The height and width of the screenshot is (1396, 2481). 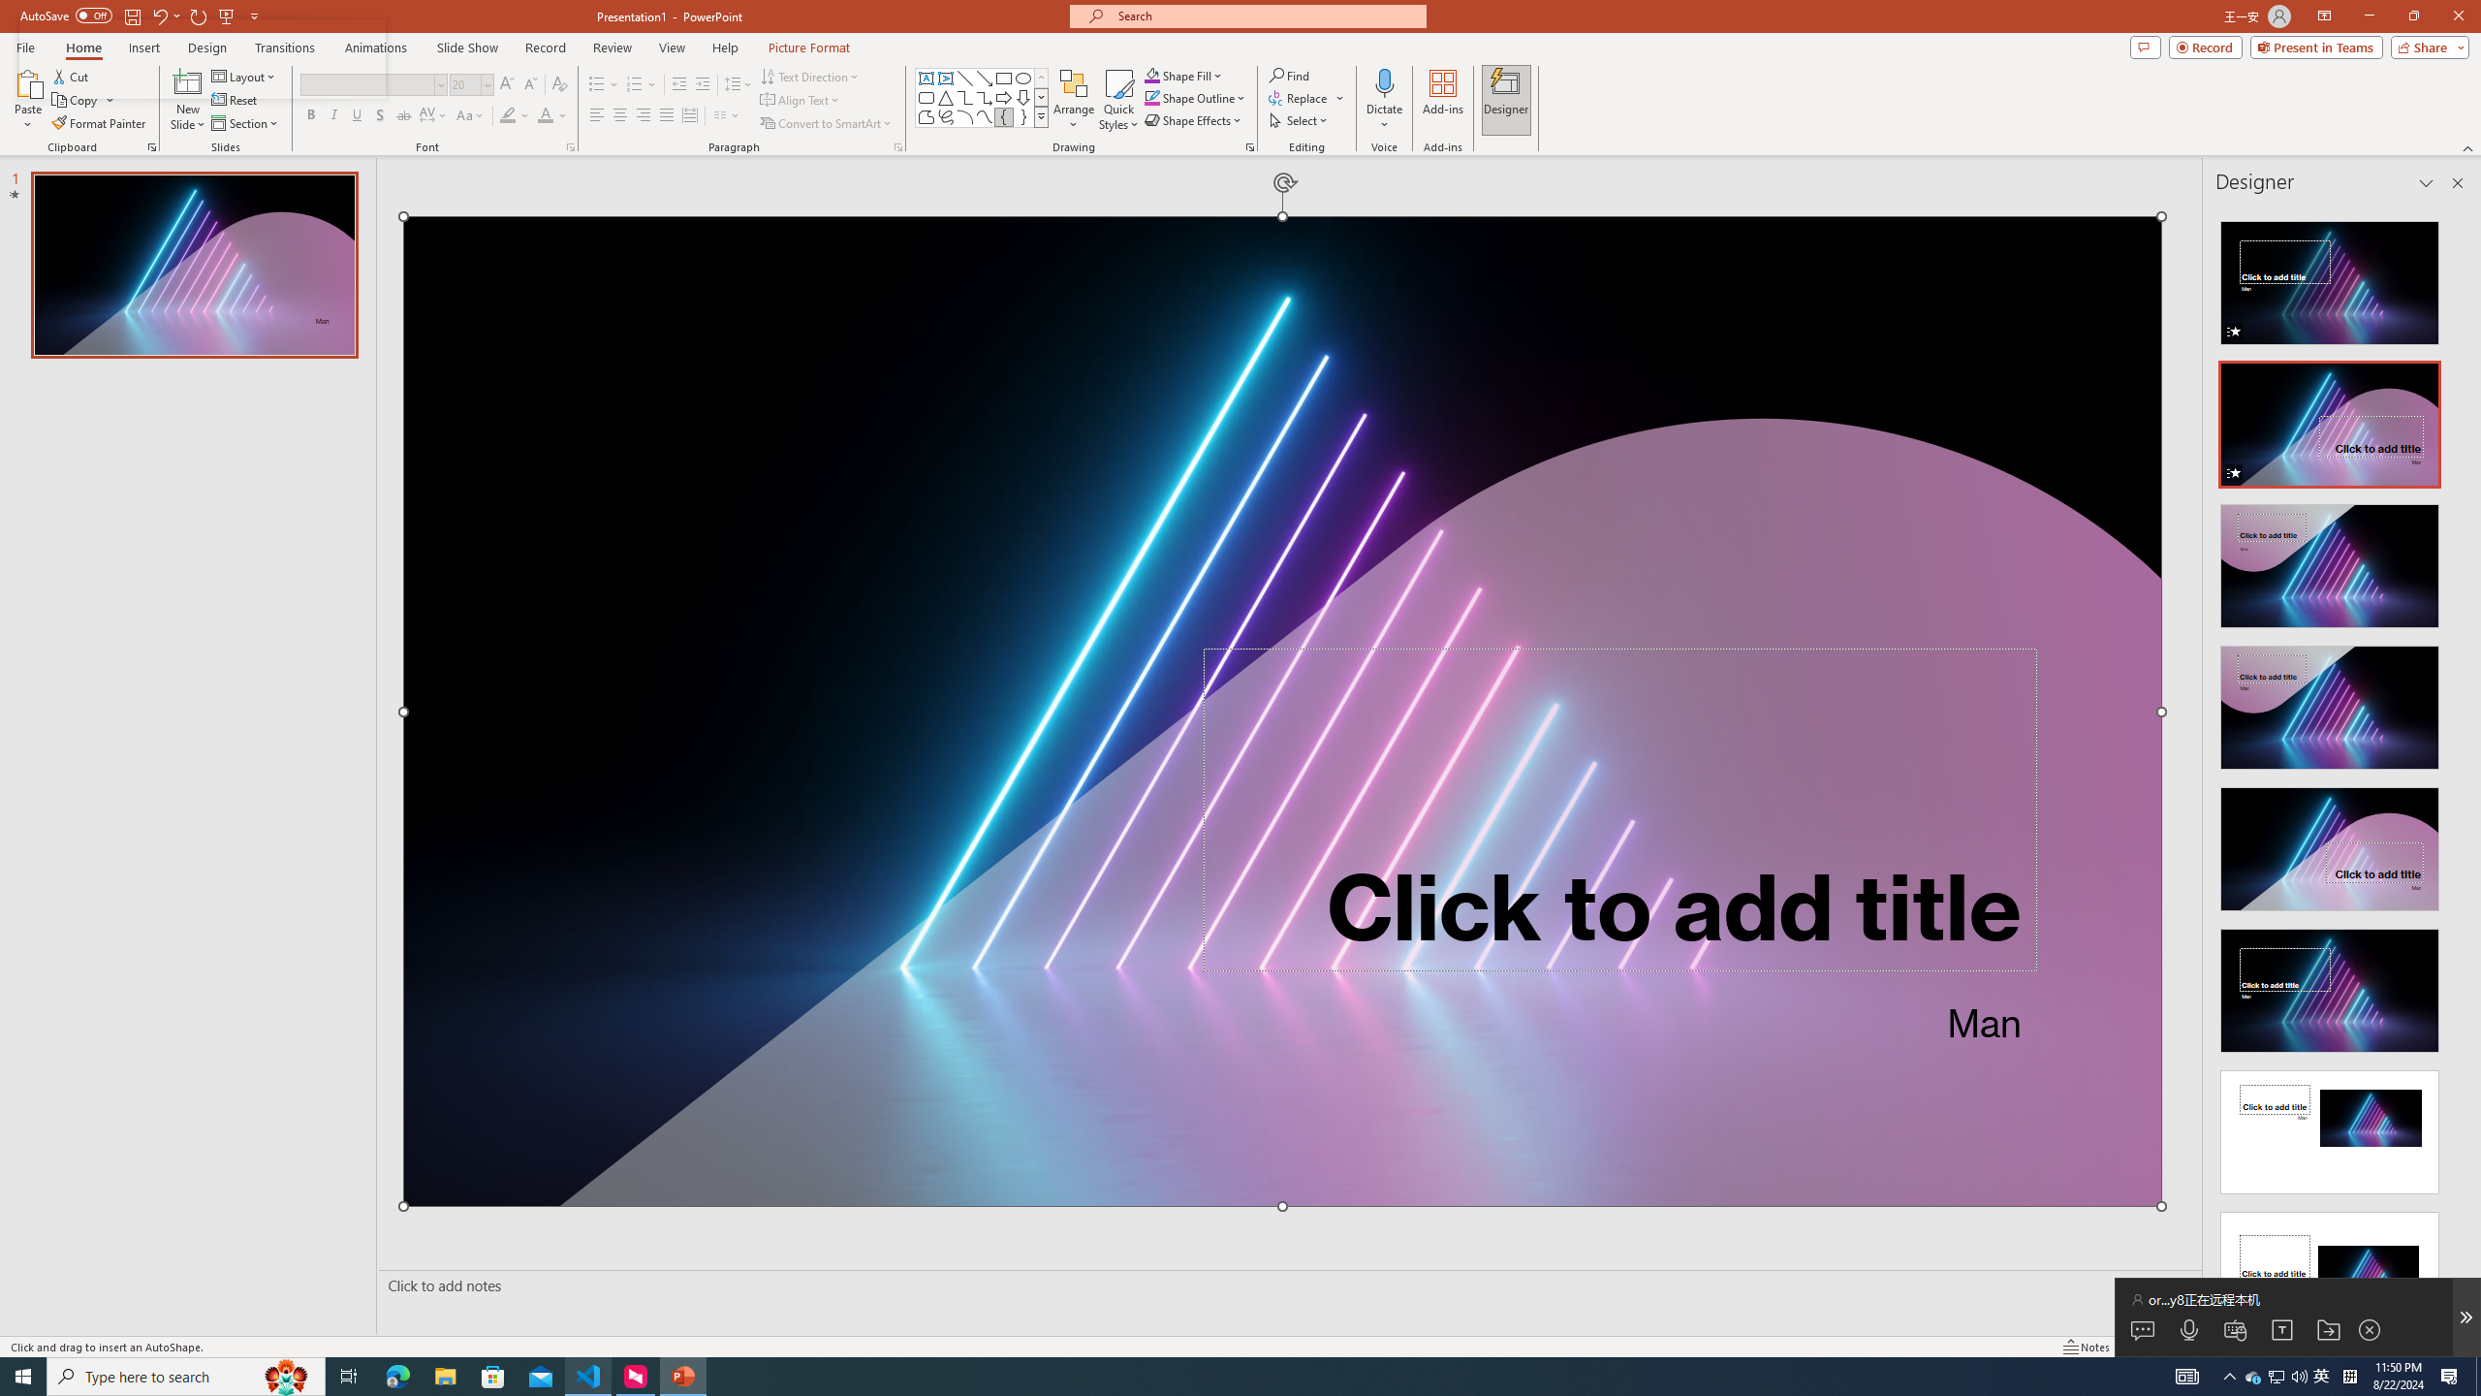 What do you see at coordinates (529, 85) in the screenshot?
I see `Decrease Font Size` at bounding box center [529, 85].